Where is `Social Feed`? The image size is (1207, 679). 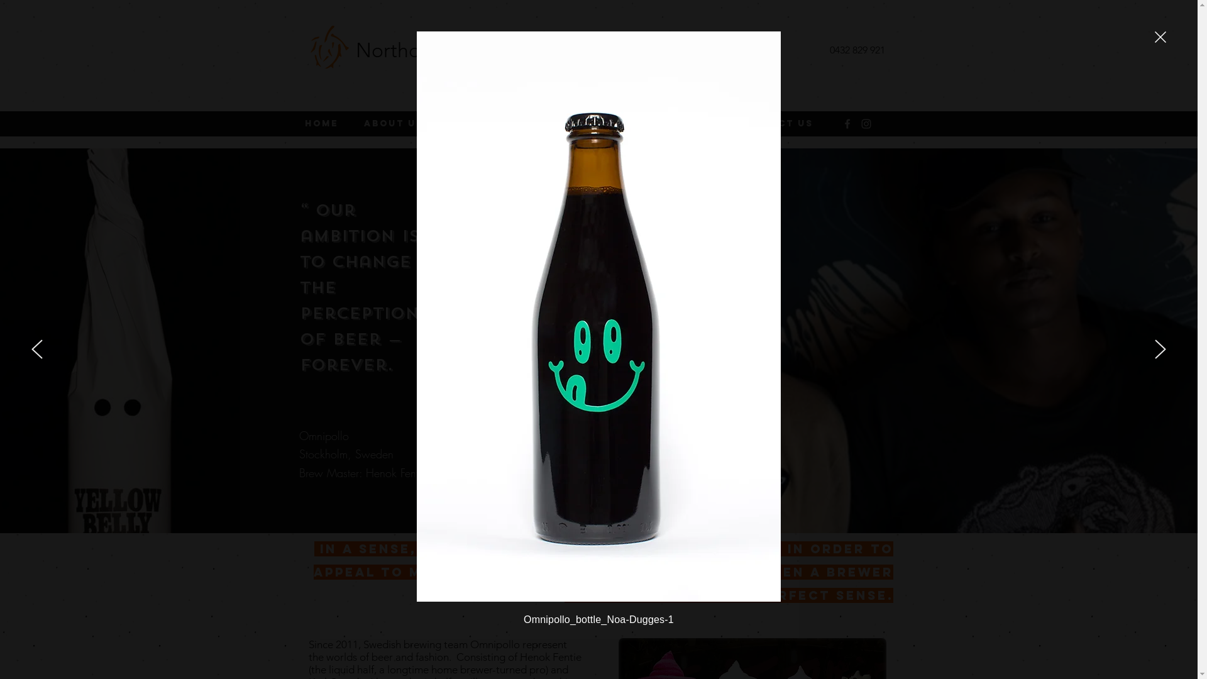 Social Feed is located at coordinates (678, 124).